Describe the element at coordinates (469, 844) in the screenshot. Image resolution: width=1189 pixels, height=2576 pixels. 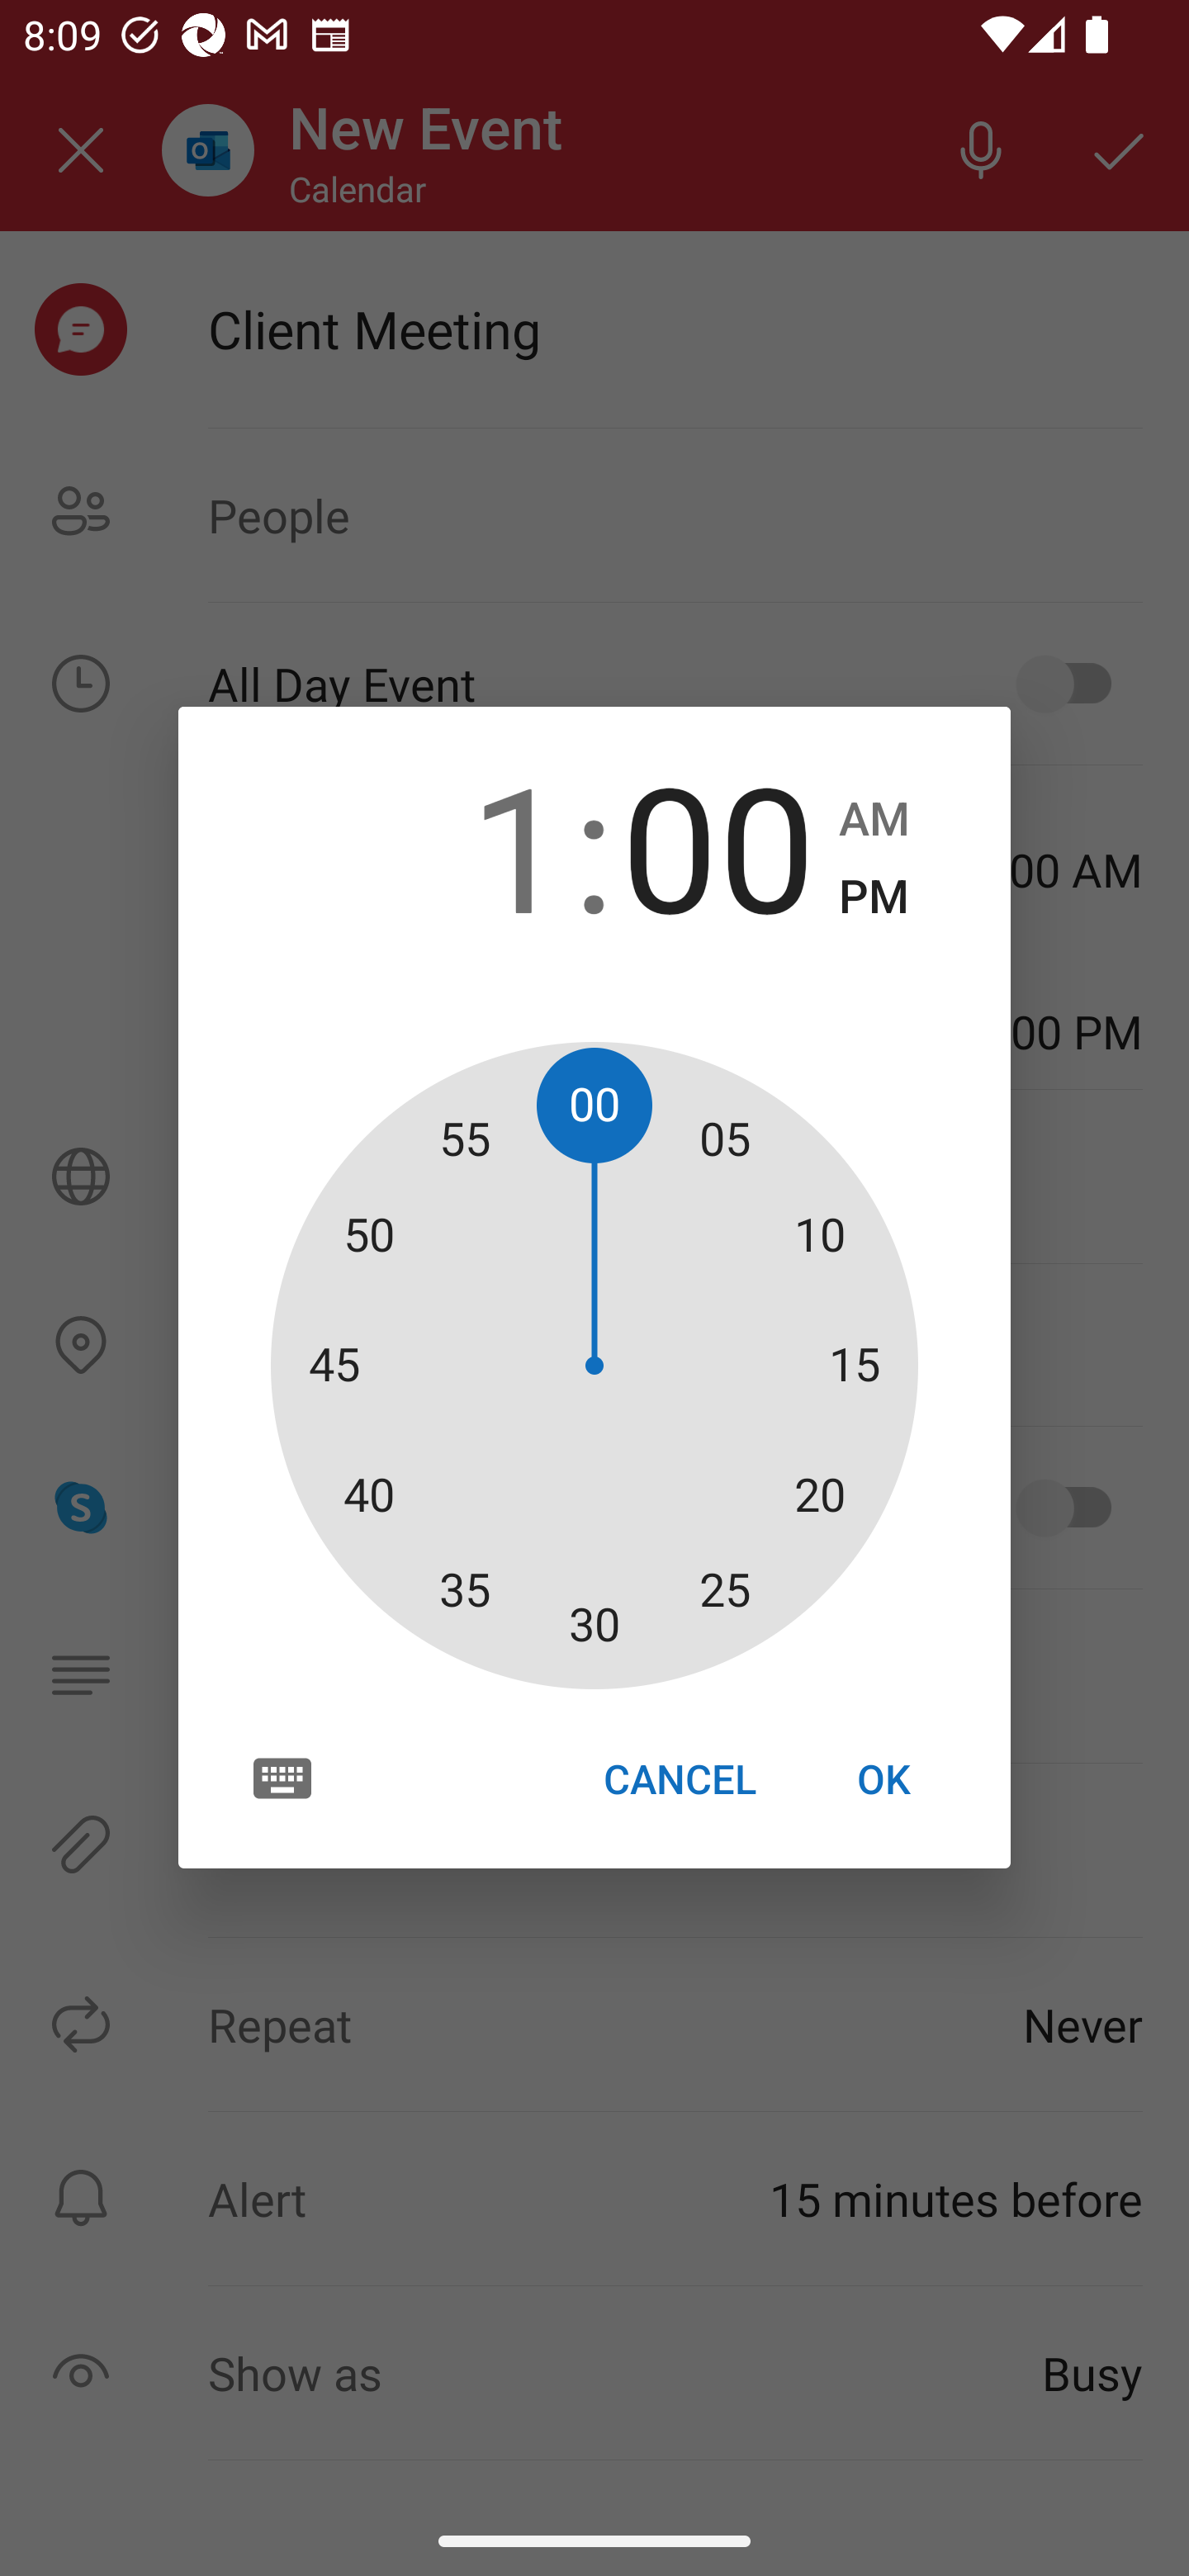
I see `1` at that location.